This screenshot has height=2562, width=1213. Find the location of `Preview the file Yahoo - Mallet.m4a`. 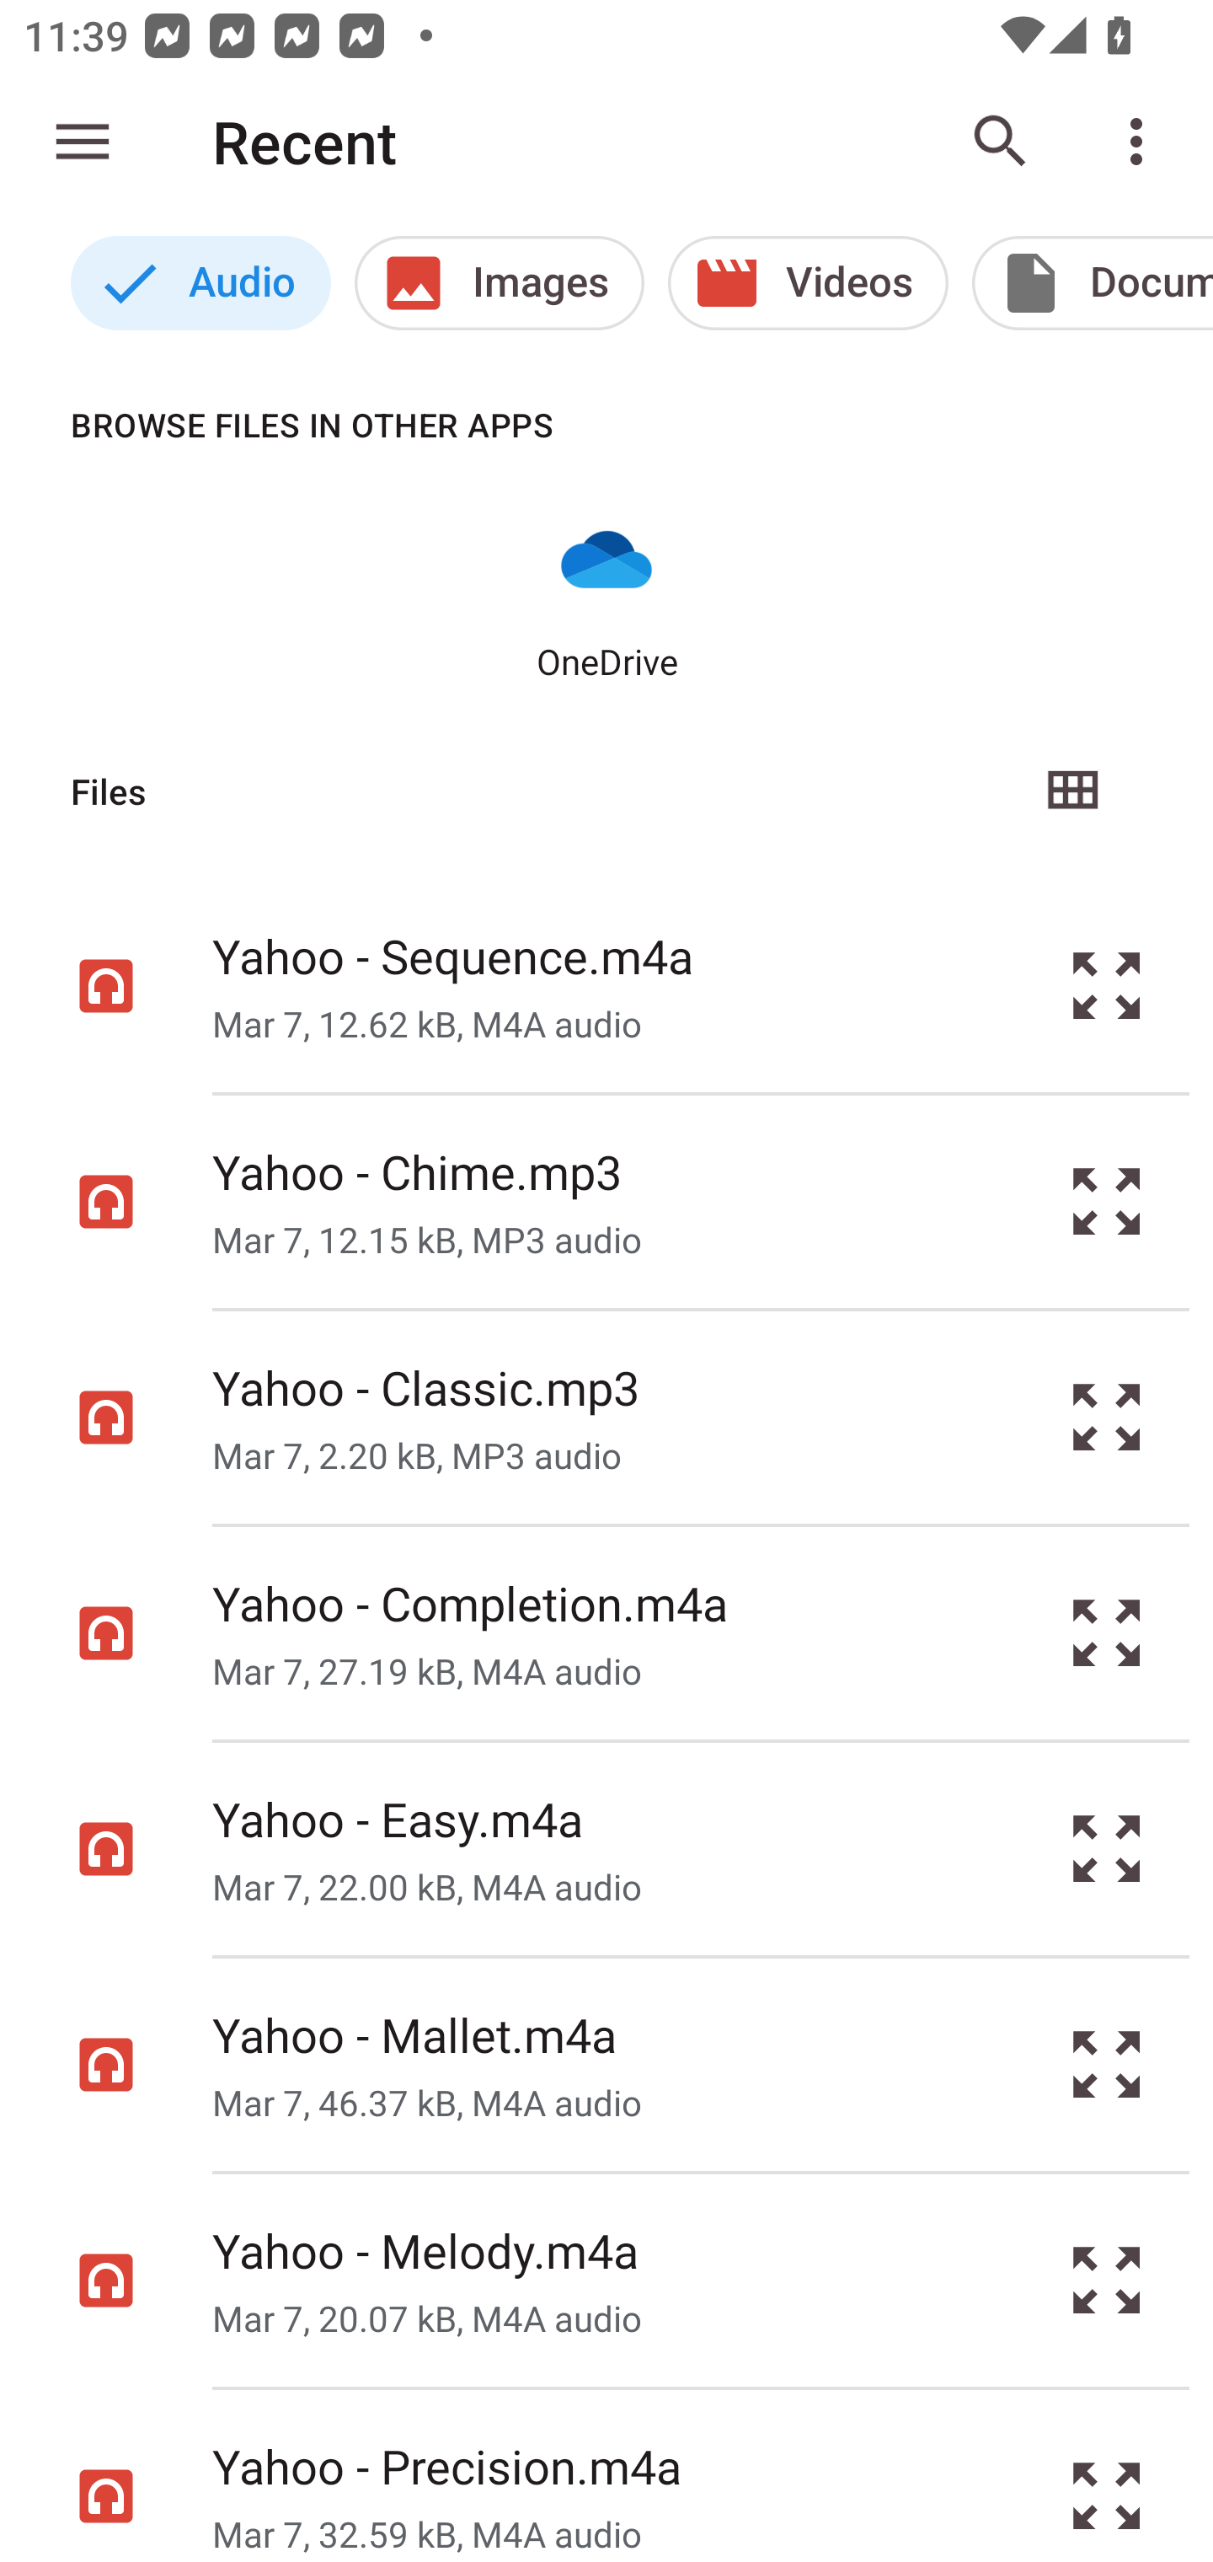

Preview the file Yahoo - Mallet.m4a is located at coordinates (1107, 2063).